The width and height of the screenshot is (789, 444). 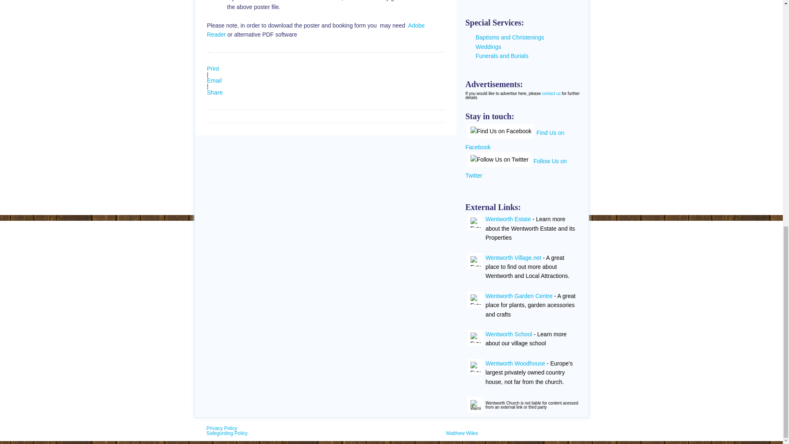 What do you see at coordinates (475, 367) in the screenshot?
I see `Wentworth Woodhouse` at bounding box center [475, 367].